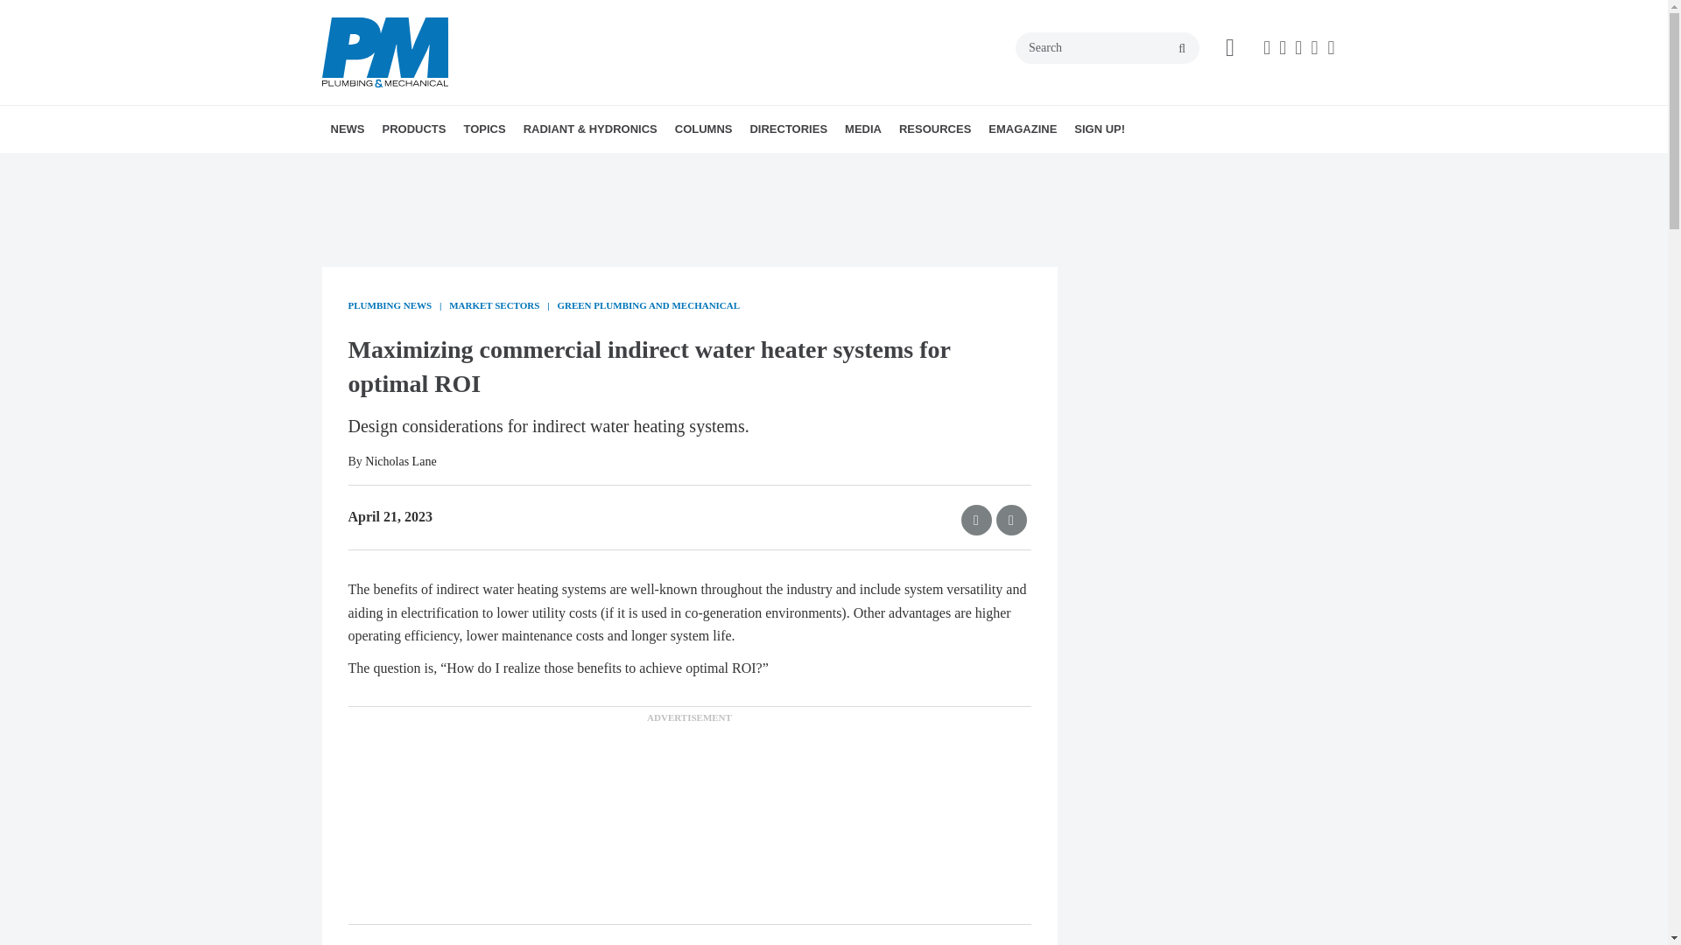 This screenshot has width=1681, height=945. Describe the element at coordinates (790, 167) in the screenshot. I see `JOHN SIEGENTHALER` at that location.